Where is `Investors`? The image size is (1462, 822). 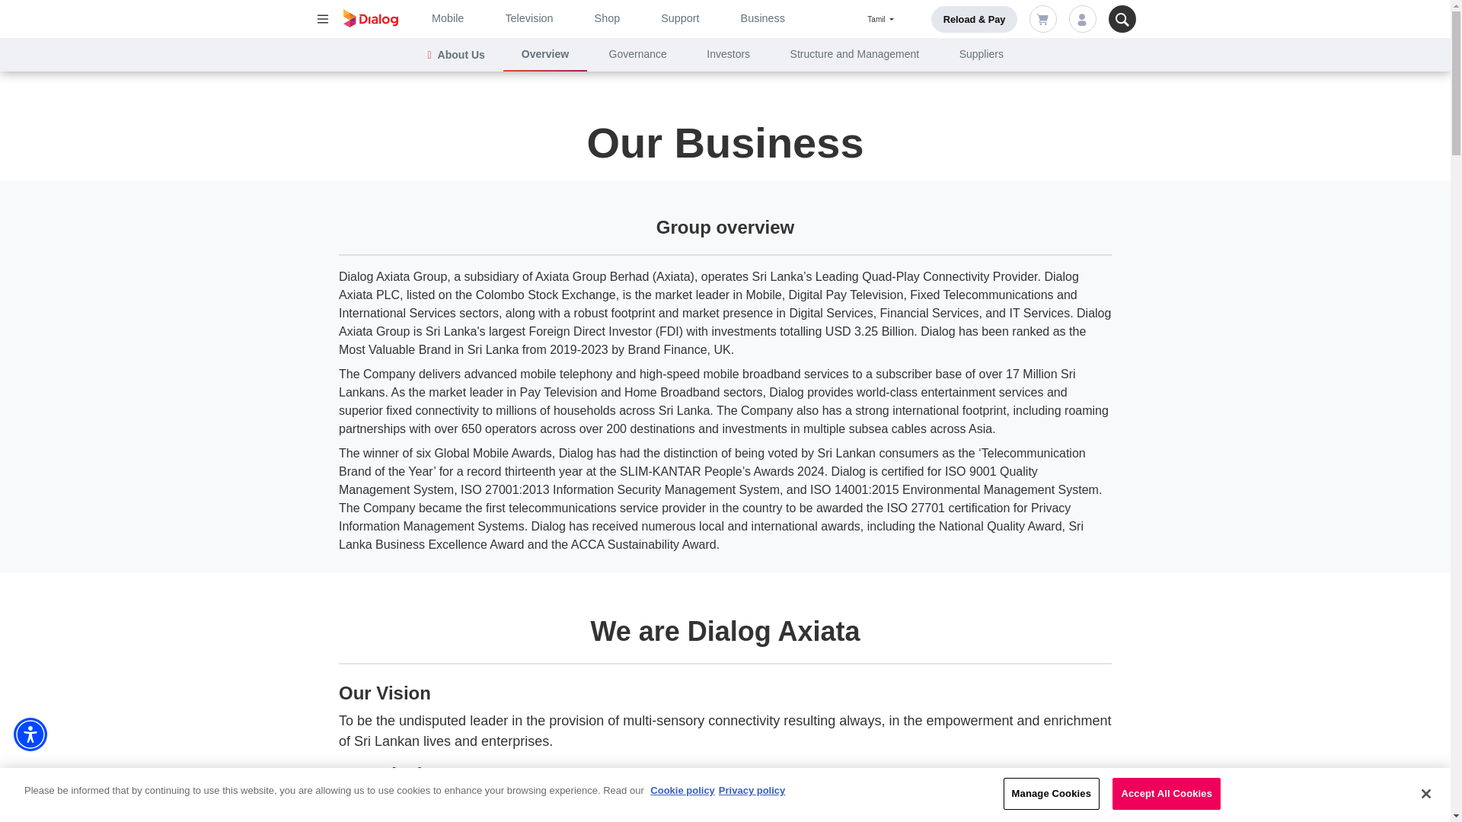
Investors is located at coordinates (728, 53).